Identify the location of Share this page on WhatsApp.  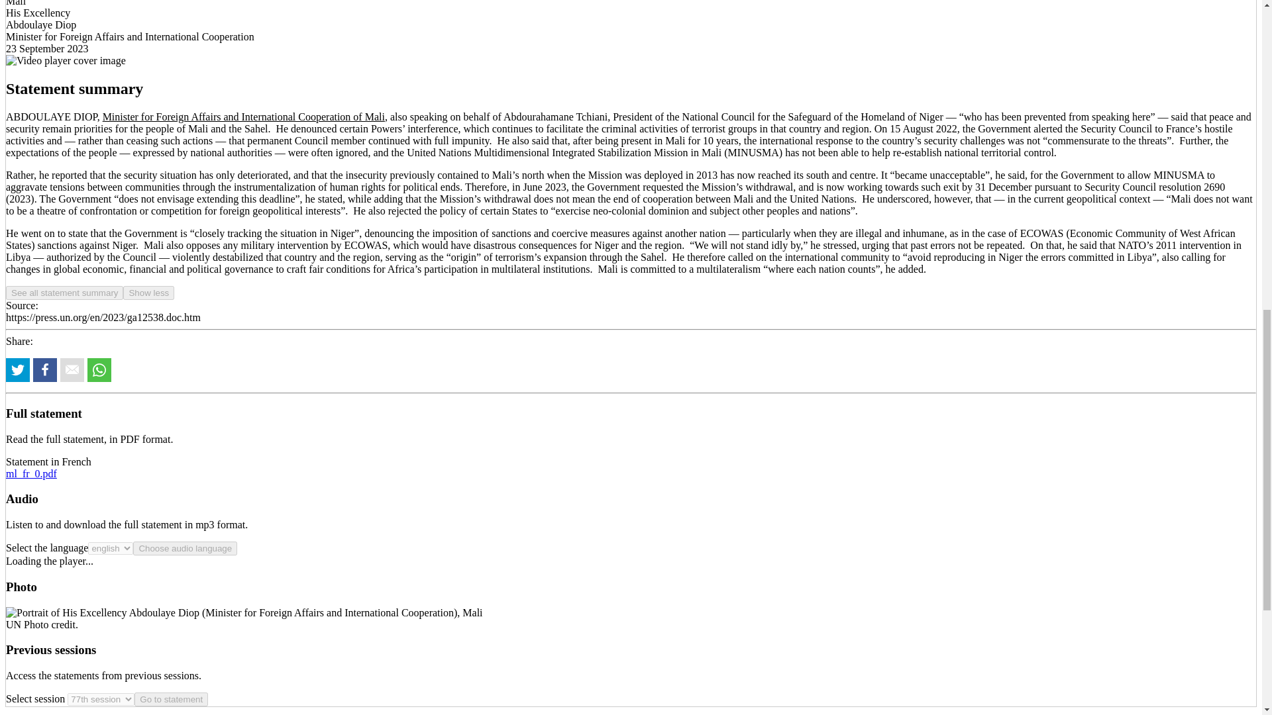
(99, 369).